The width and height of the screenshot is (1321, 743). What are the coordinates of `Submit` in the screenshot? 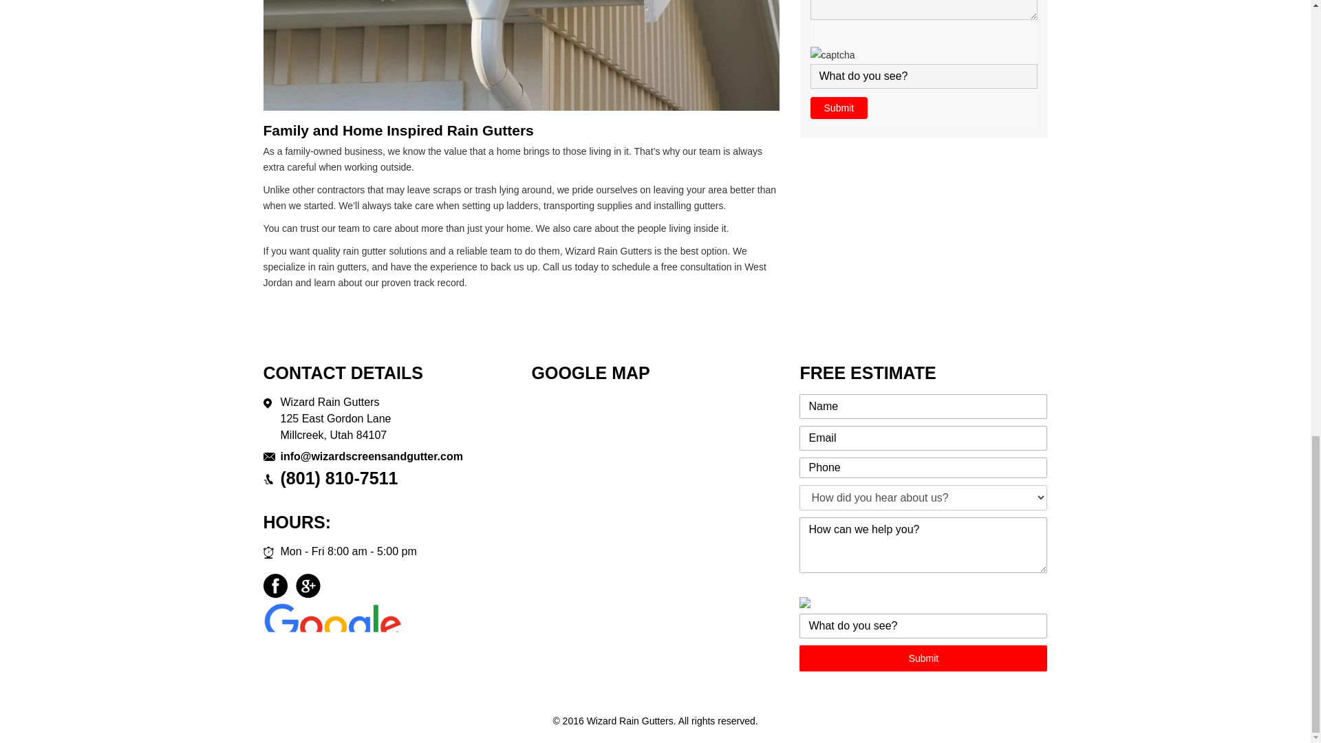 It's located at (839, 107).